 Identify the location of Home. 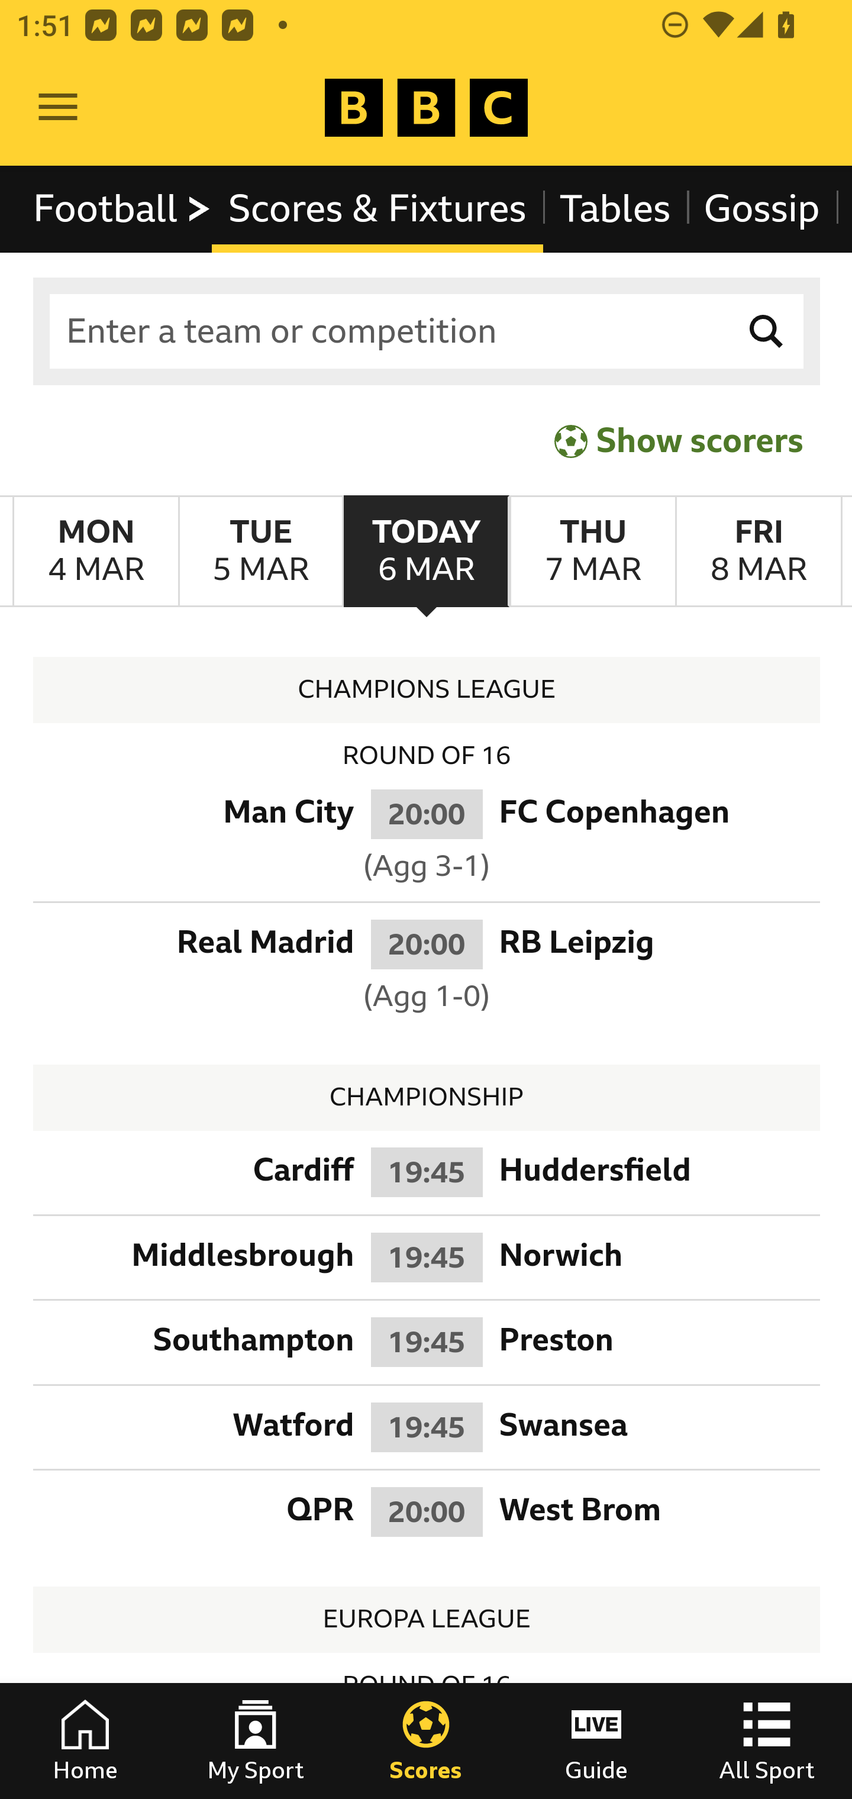
(85, 1741).